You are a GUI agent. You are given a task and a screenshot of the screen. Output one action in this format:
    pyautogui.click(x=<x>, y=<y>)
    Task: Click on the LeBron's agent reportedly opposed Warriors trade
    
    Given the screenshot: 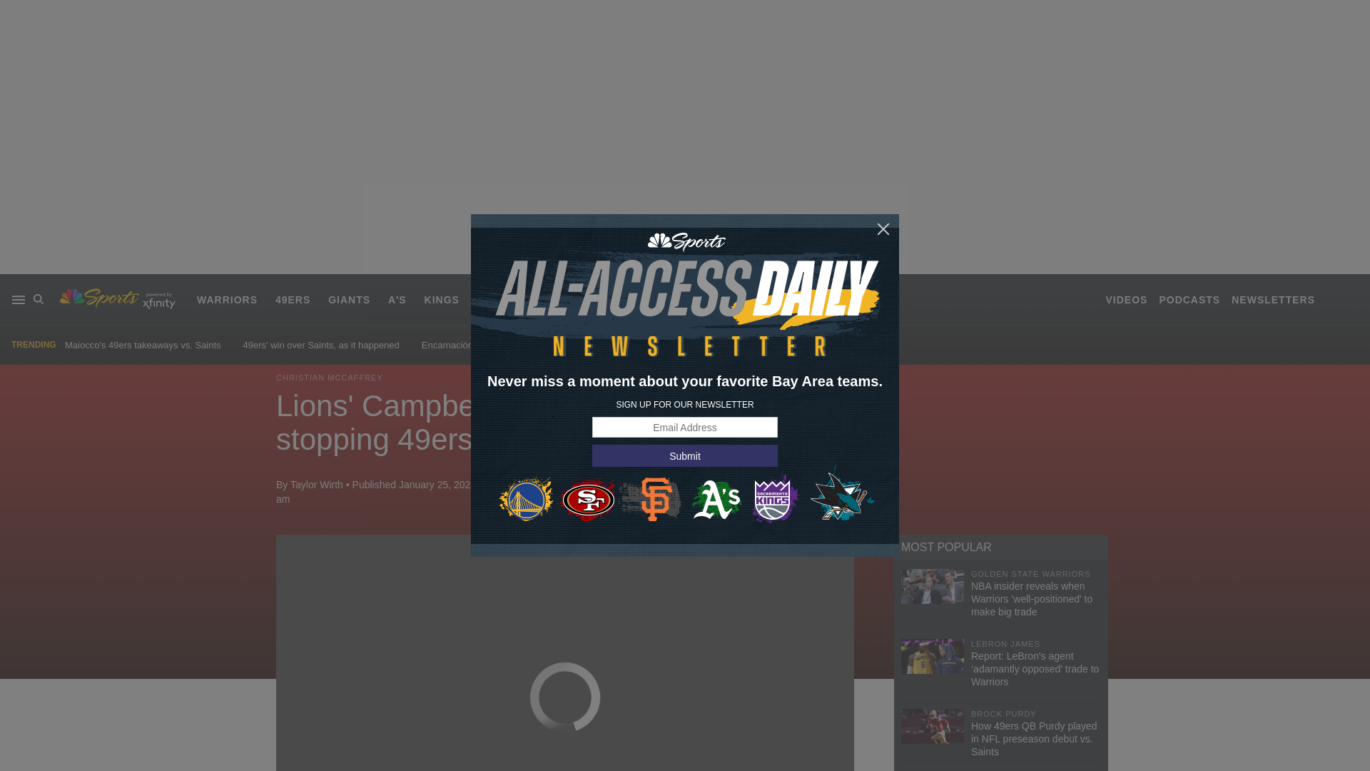 What is the action you would take?
    pyautogui.click(x=731, y=346)
    